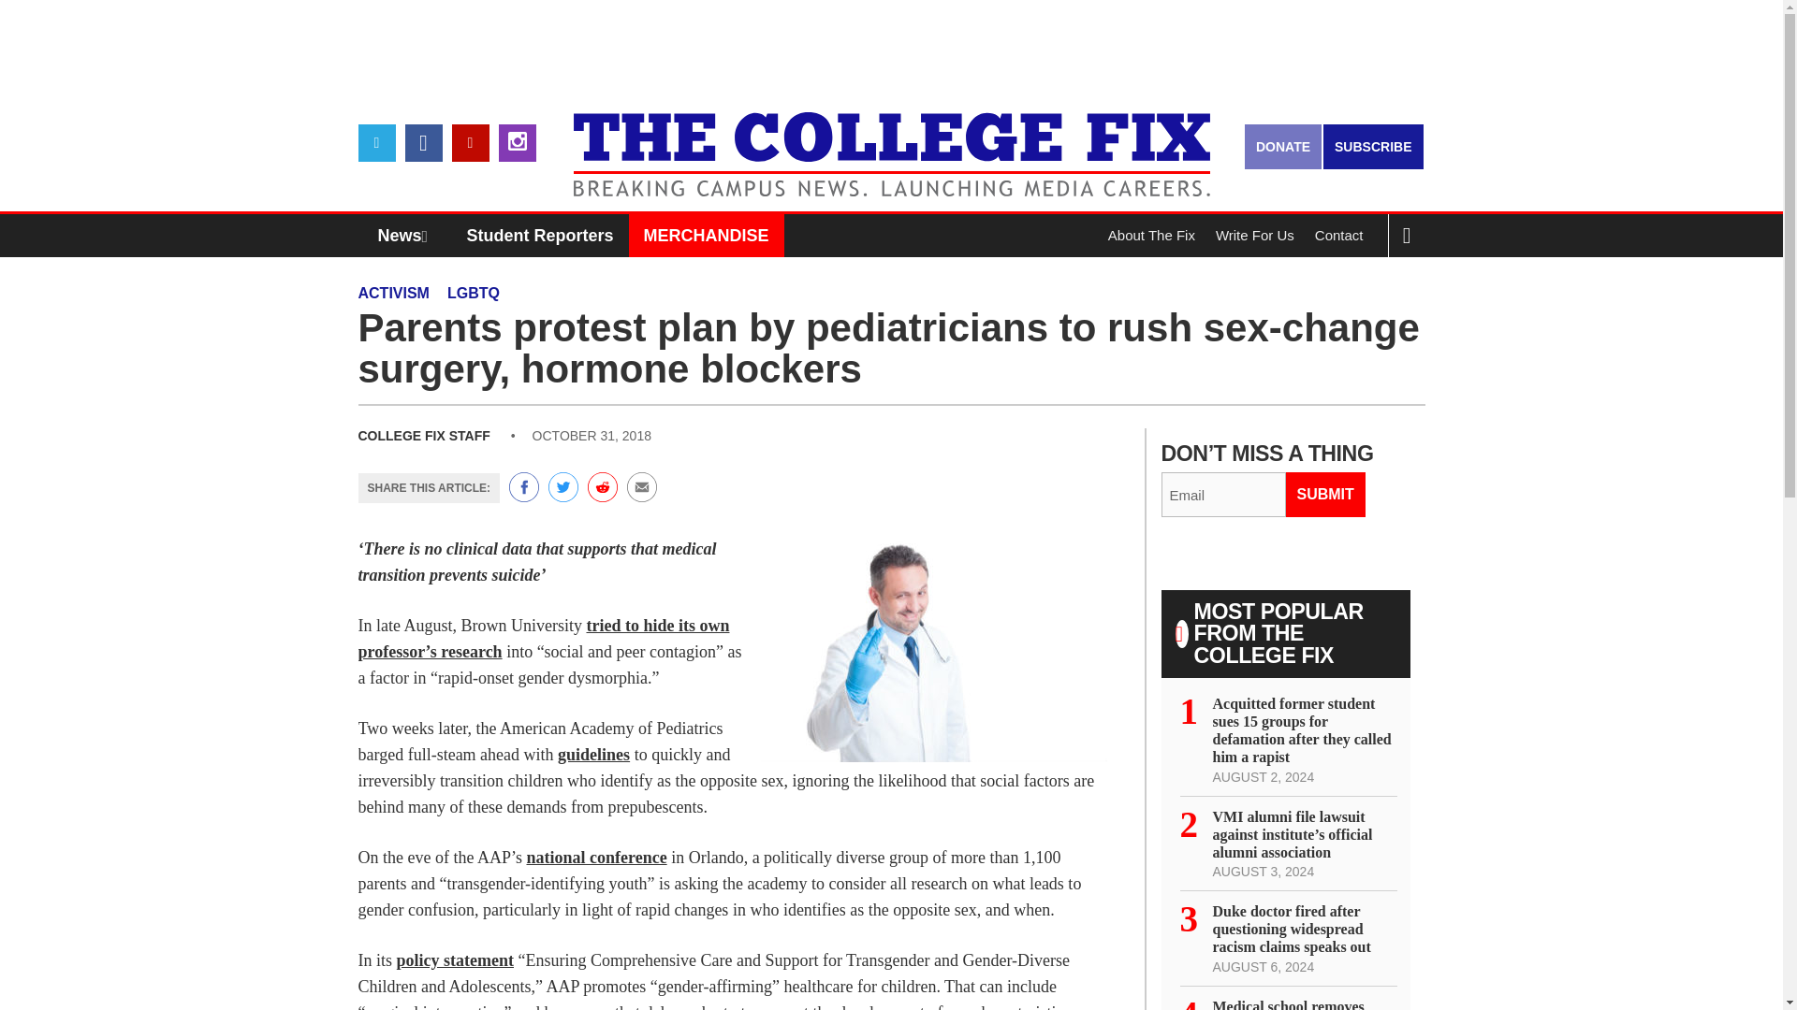  What do you see at coordinates (1282, 146) in the screenshot?
I see `DONATE` at bounding box center [1282, 146].